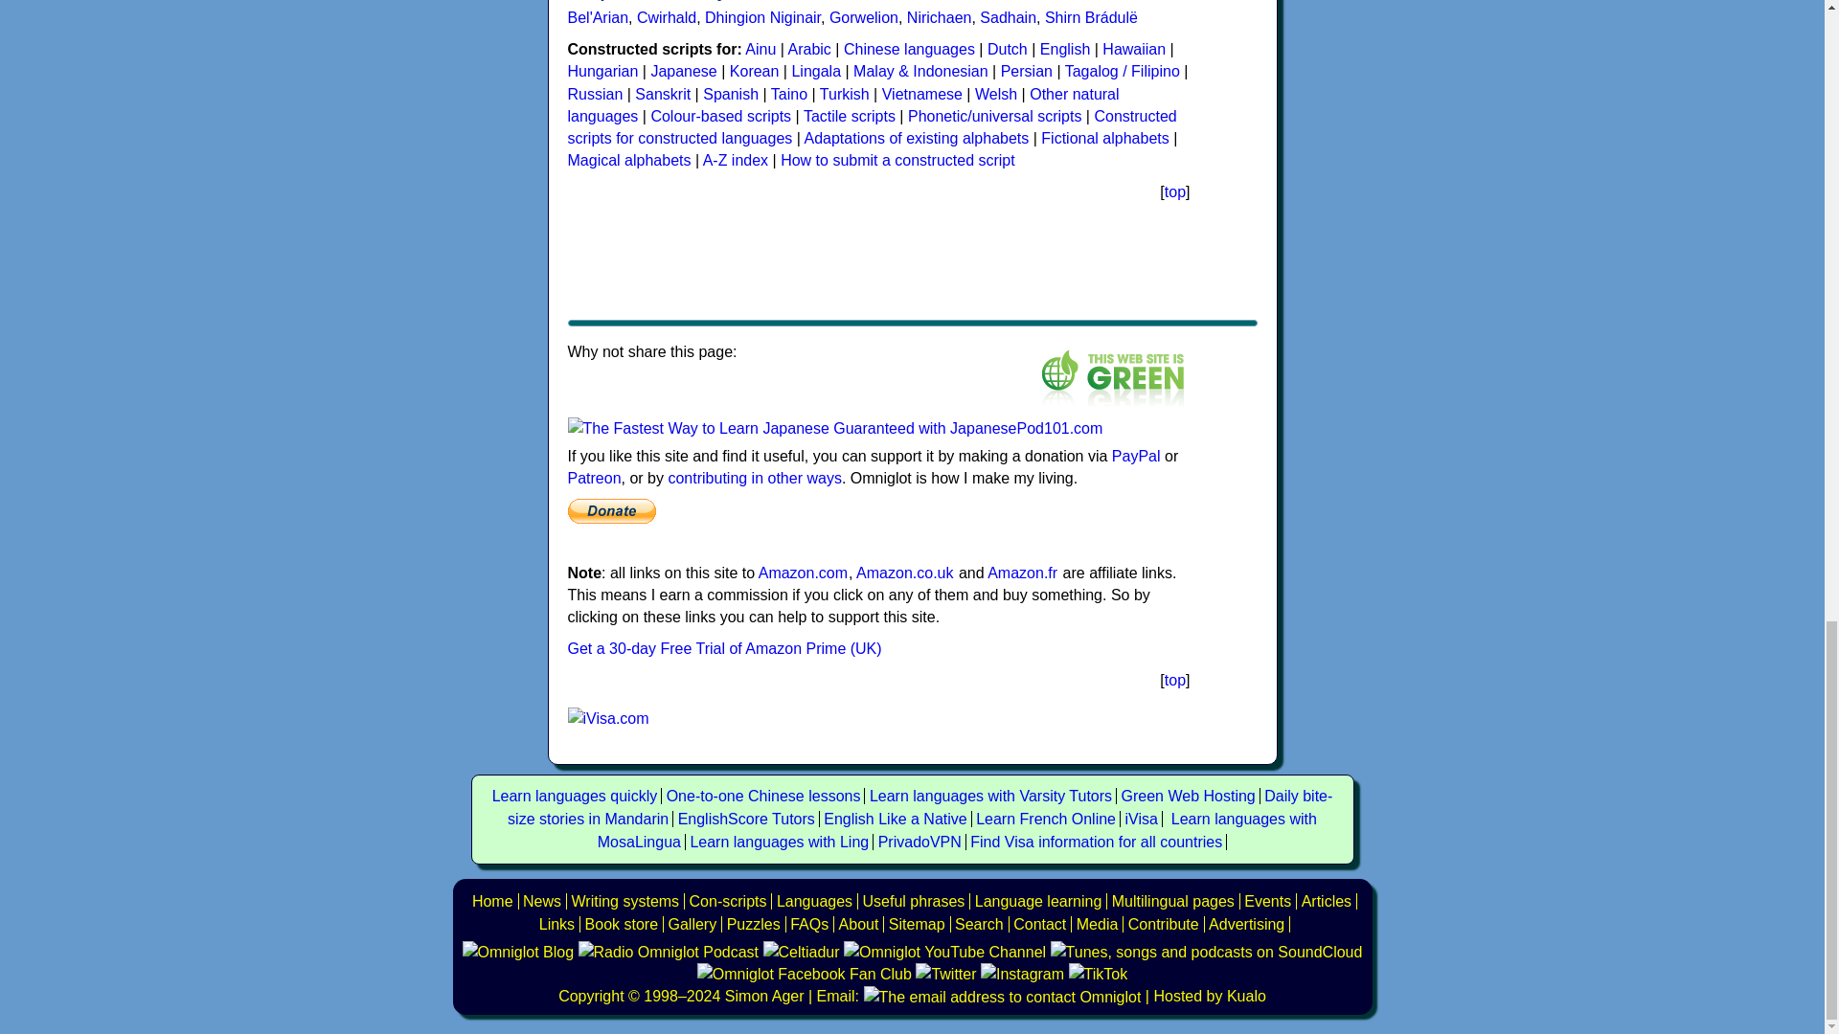 This screenshot has height=1034, width=1839. I want to click on Chinese languages, so click(909, 50).